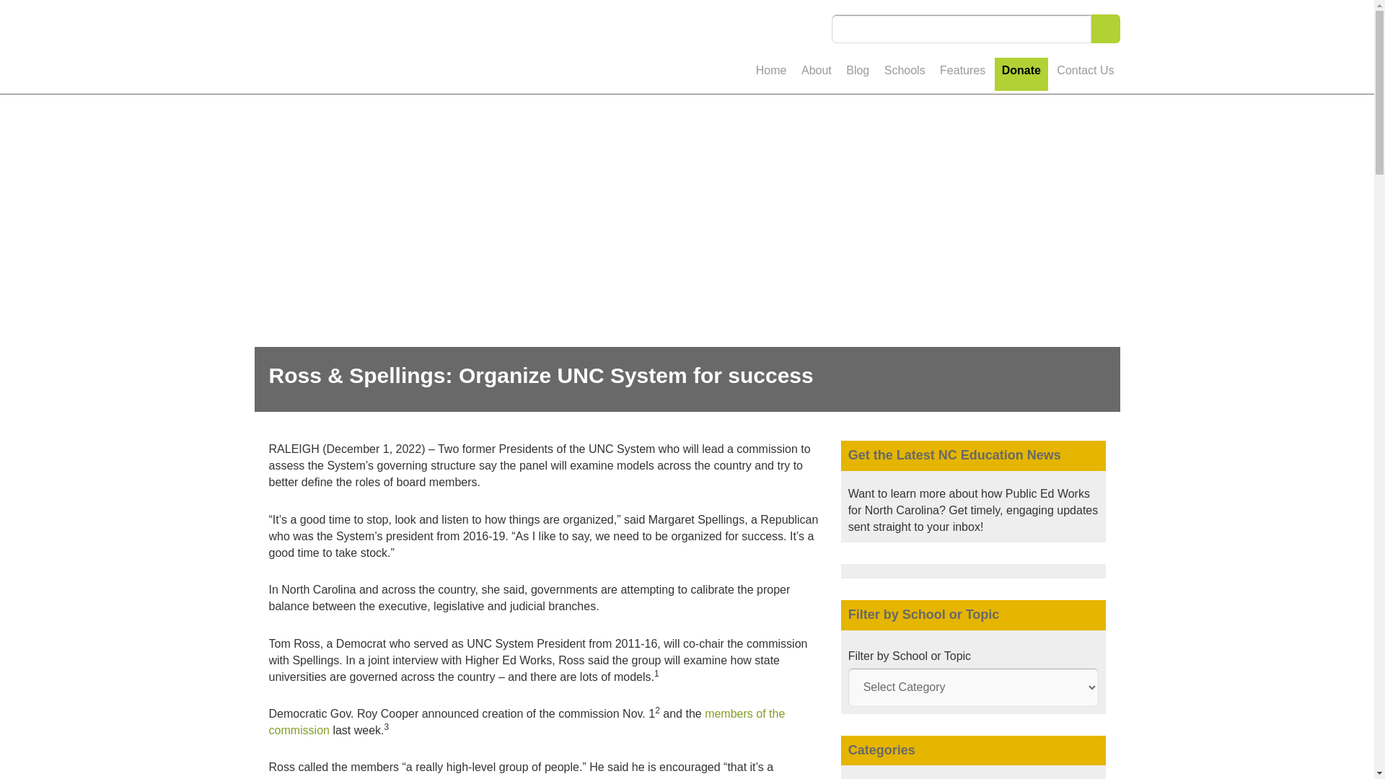 Image resolution: width=1385 pixels, height=779 pixels. What do you see at coordinates (858, 75) in the screenshot?
I see `Blog` at bounding box center [858, 75].